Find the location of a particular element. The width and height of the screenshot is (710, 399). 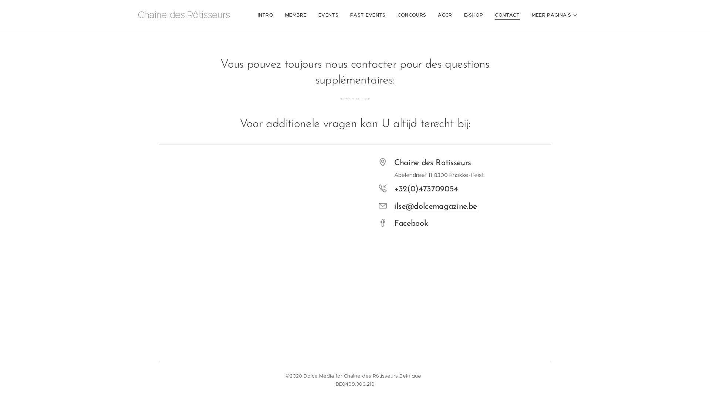

Facebook is located at coordinates (411, 224).